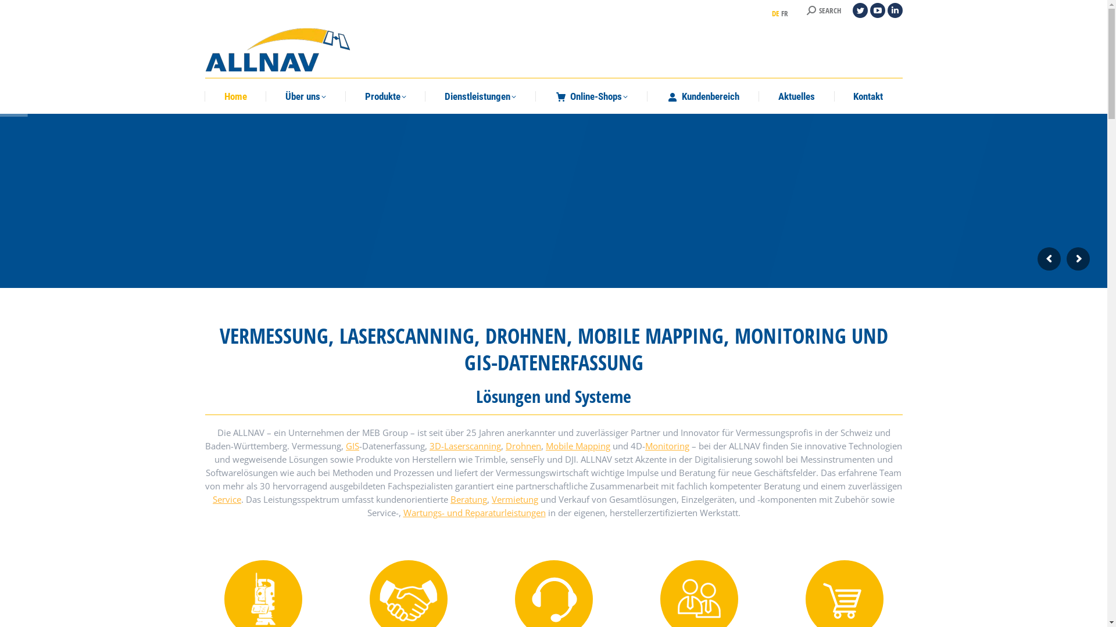 The height and width of the screenshot is (627, 1116). Describe the element at coordinates (667, 446) in the screenshot. I see `Monitoring` at that location.